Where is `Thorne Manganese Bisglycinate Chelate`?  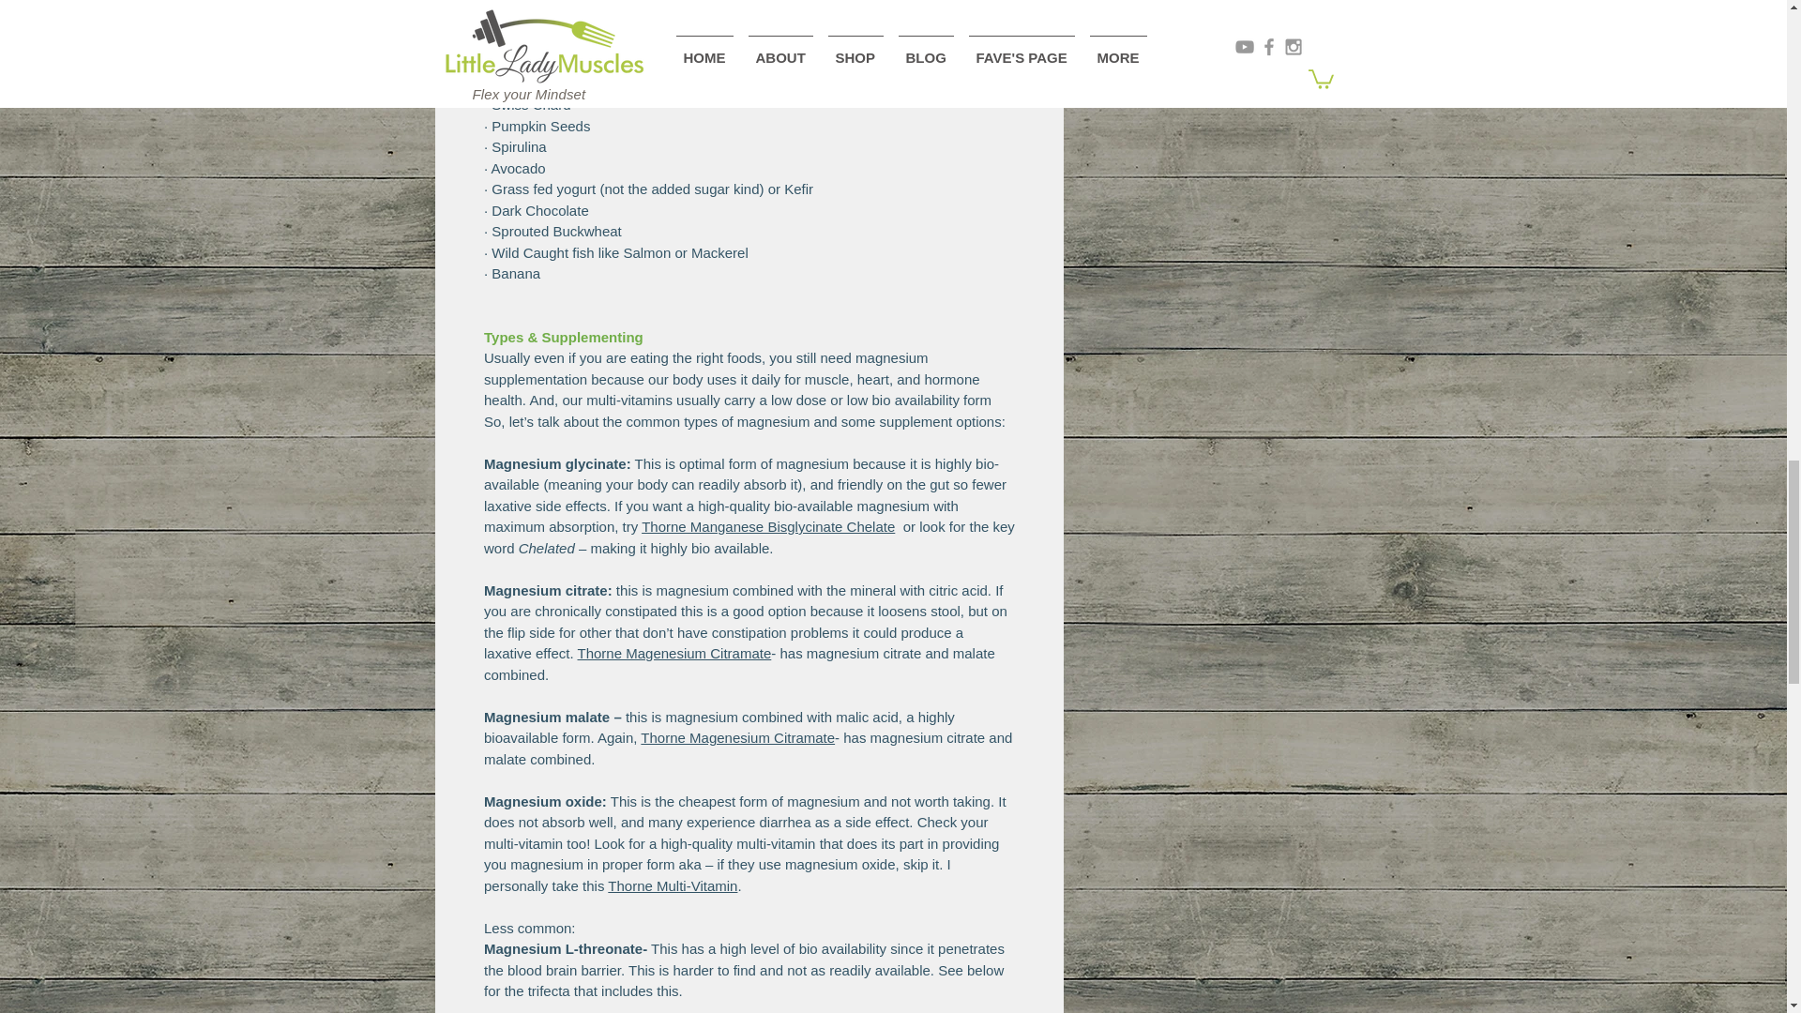 Thorne Manganese Bisglycinate Chelate is located at coordinates (767, 526).